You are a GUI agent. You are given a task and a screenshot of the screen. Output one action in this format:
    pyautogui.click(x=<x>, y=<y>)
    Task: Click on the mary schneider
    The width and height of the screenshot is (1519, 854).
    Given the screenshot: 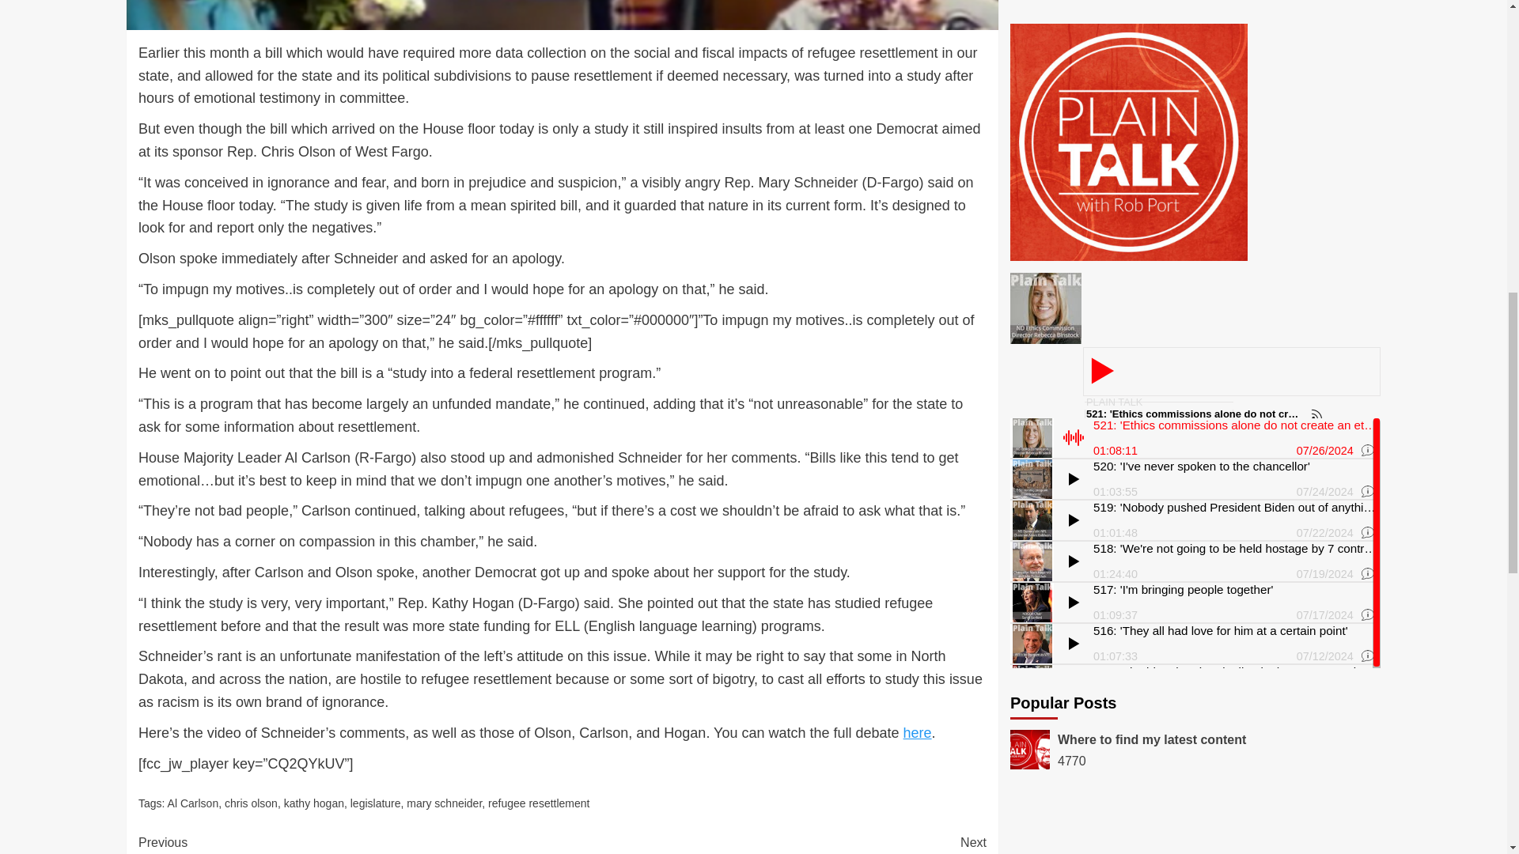 What is the action you would take?
    pyautogui.click(x=538, y=803)
    